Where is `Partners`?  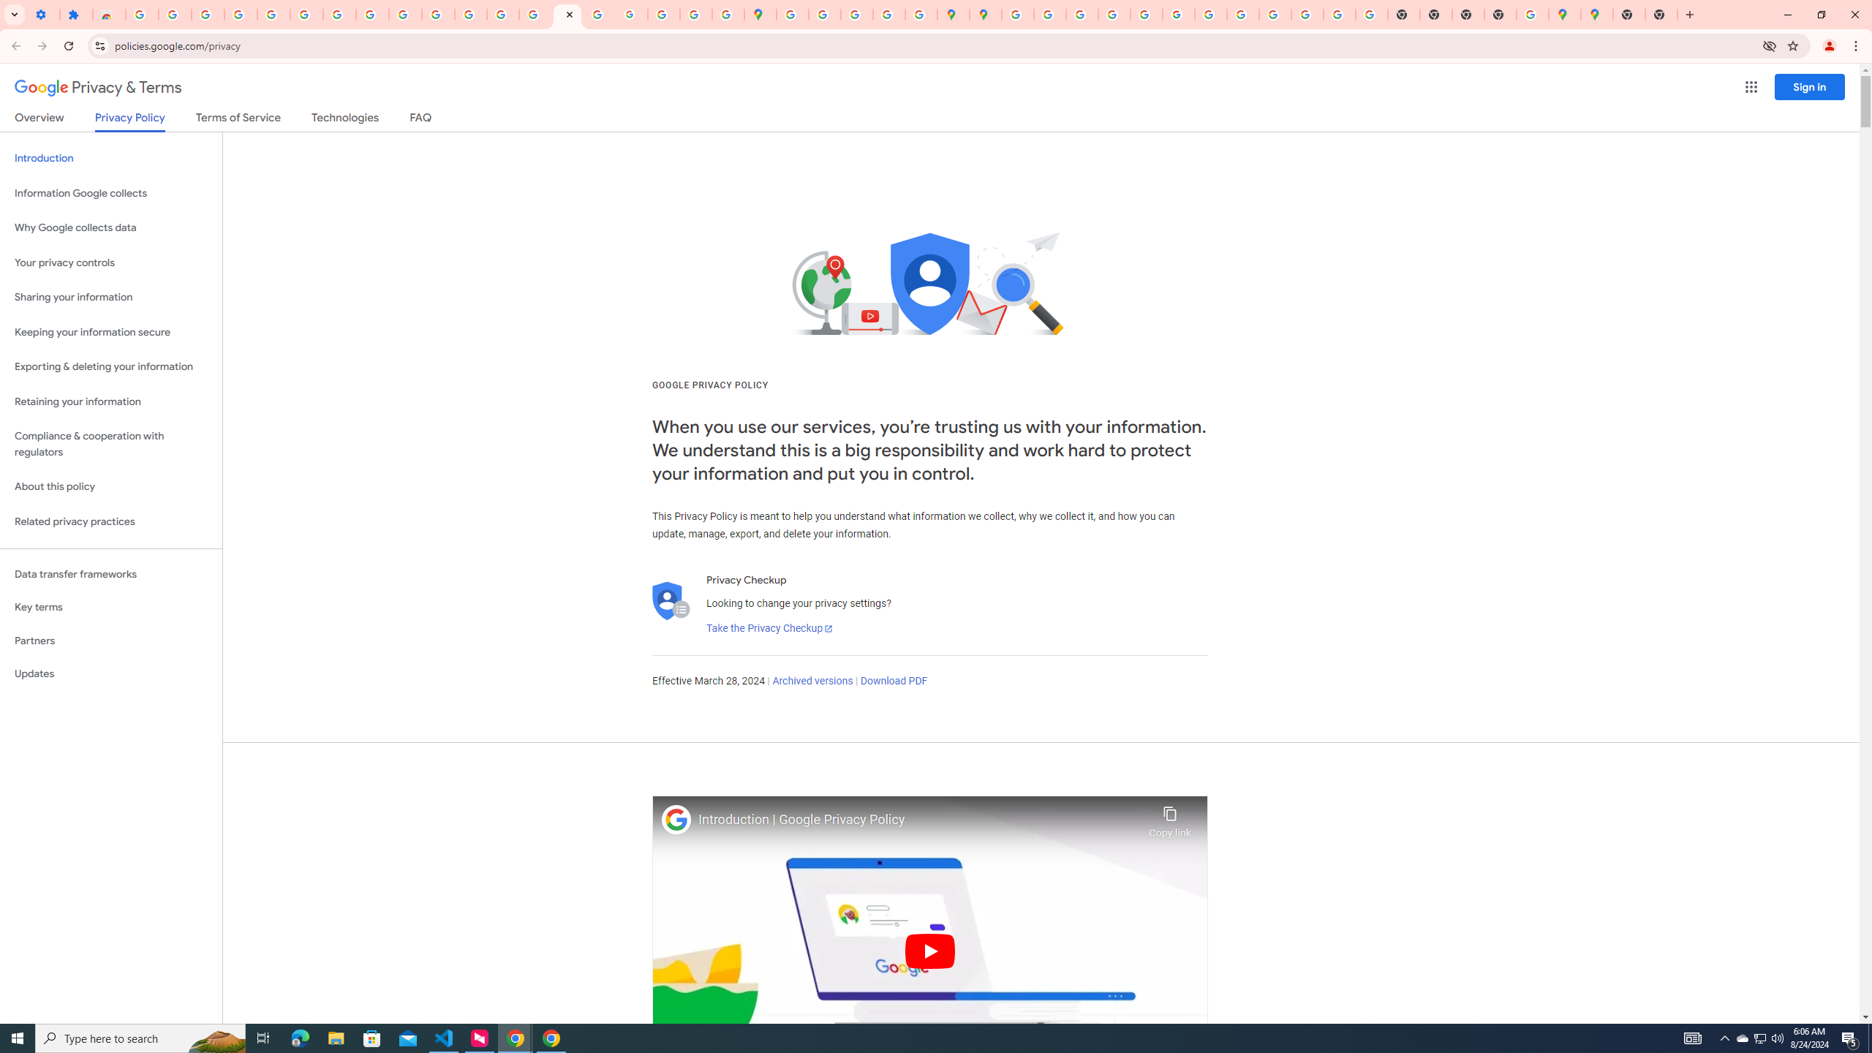
Partners is located at coordinates (111, 641).